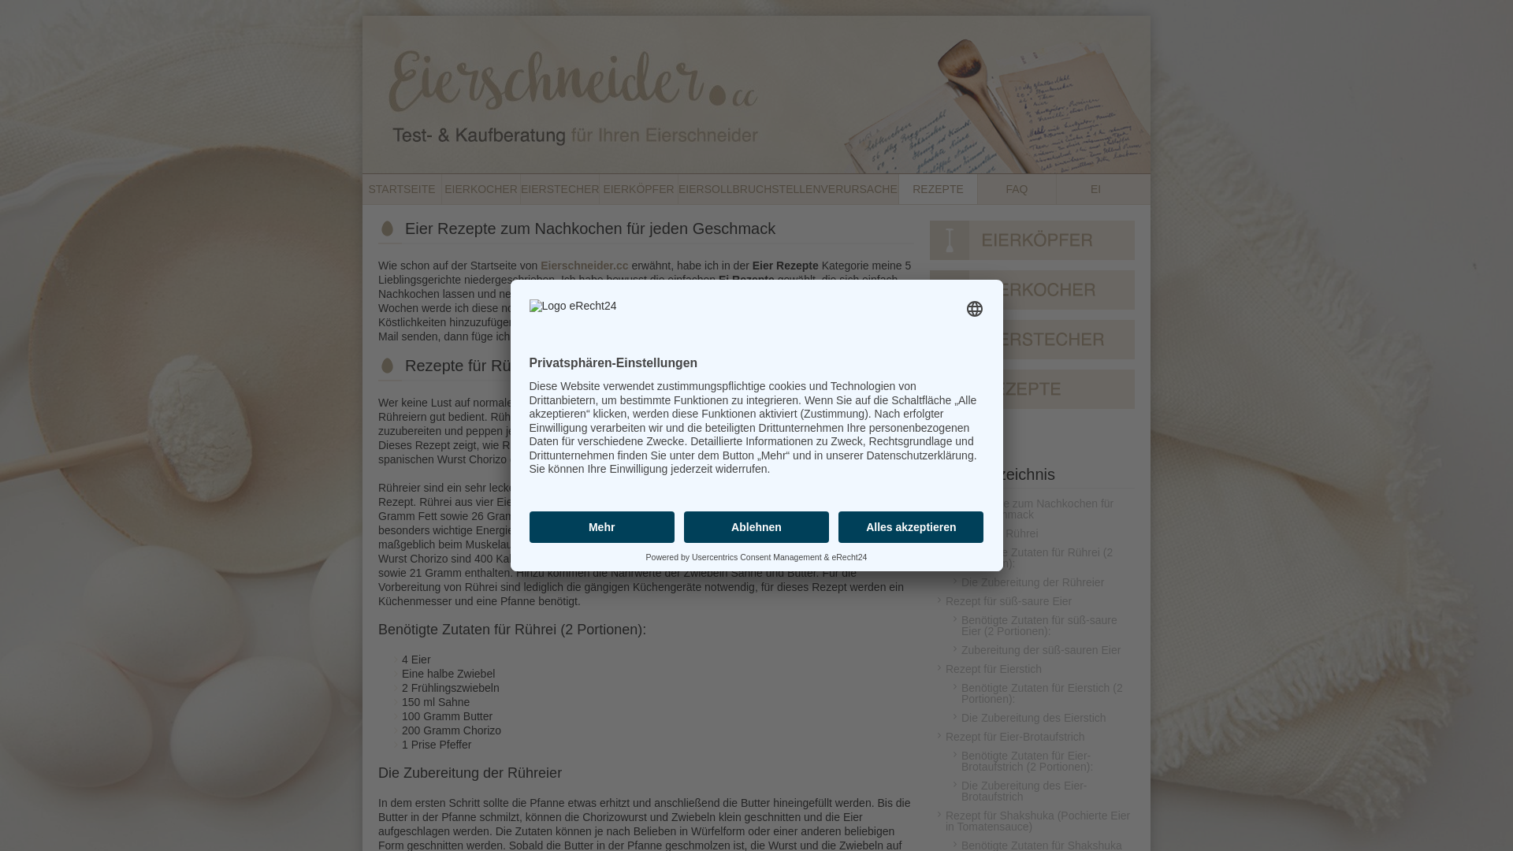  I want to click on EIERKOCHER, so click(481, 189).